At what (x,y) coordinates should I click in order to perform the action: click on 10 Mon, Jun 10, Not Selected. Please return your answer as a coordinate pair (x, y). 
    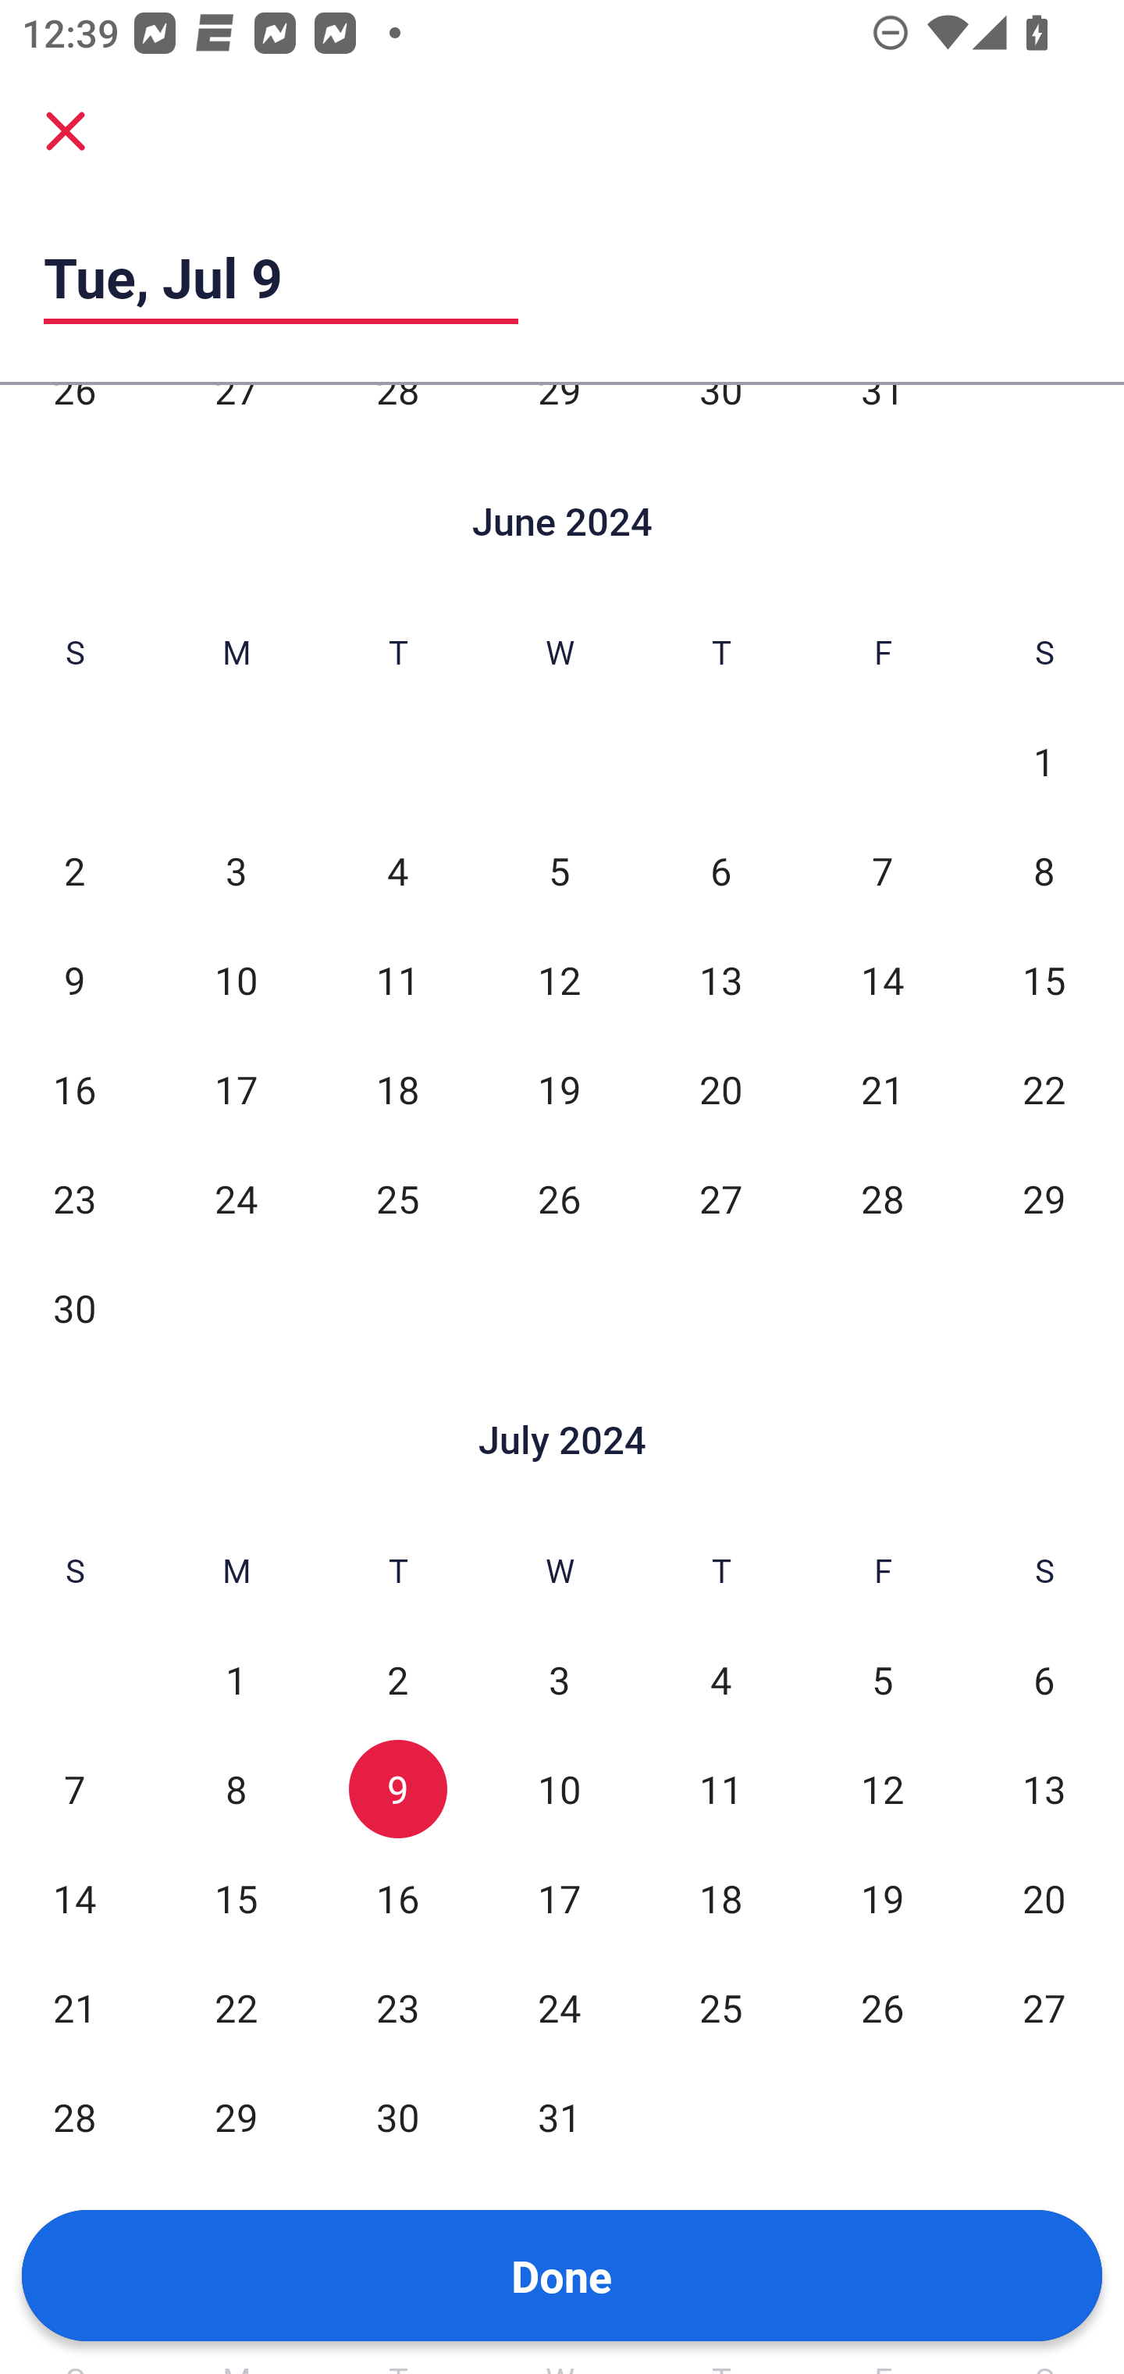
    Looking at the image, I should click on (236, 980).